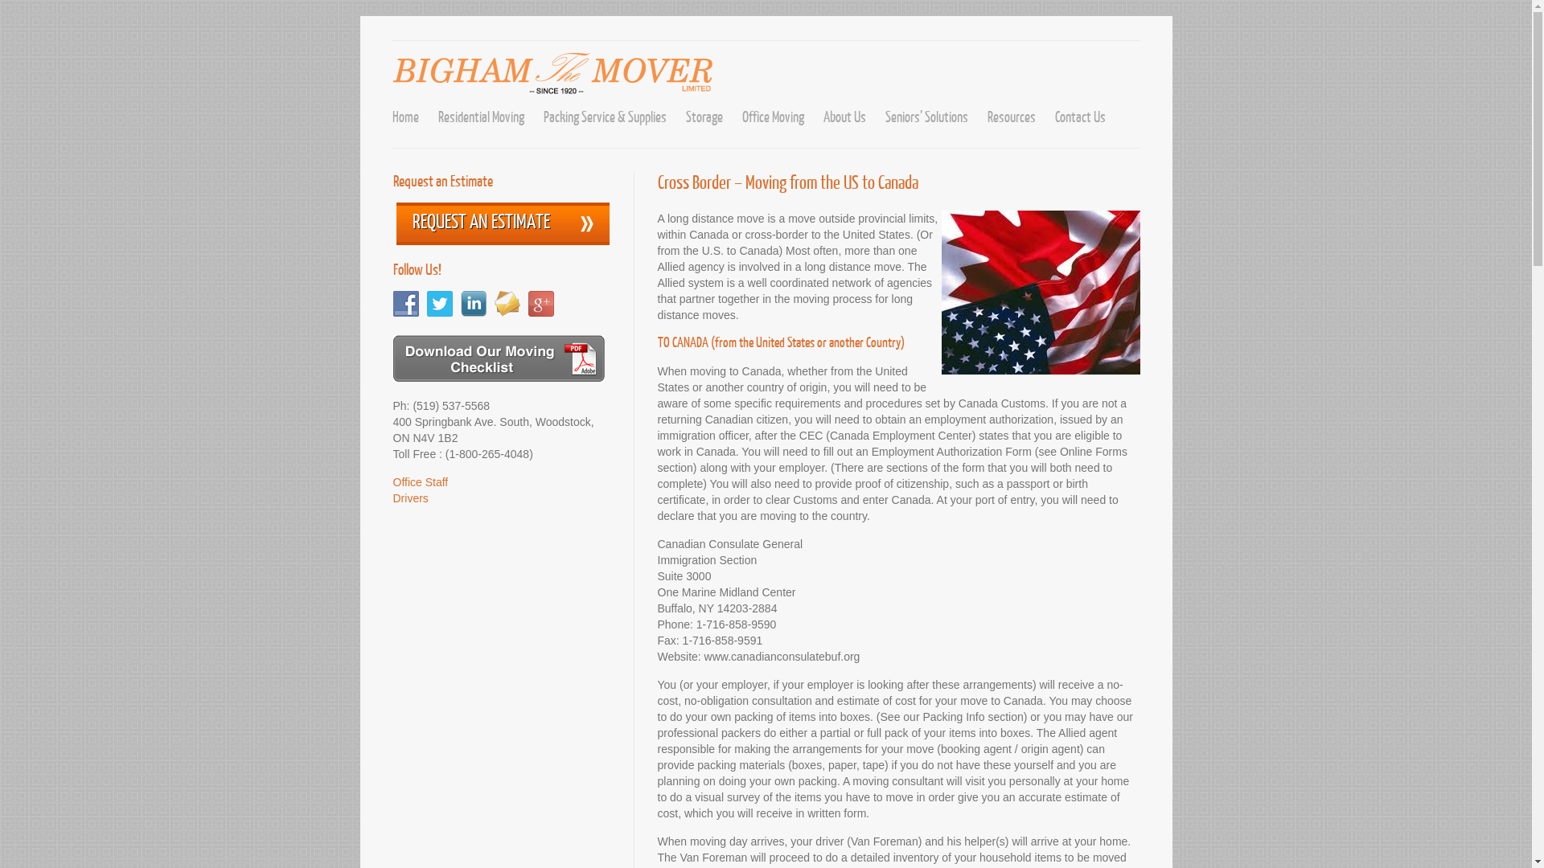 The width and height of the screenshot is (1544, 868). I want to click on Storage, so click(704, 117).